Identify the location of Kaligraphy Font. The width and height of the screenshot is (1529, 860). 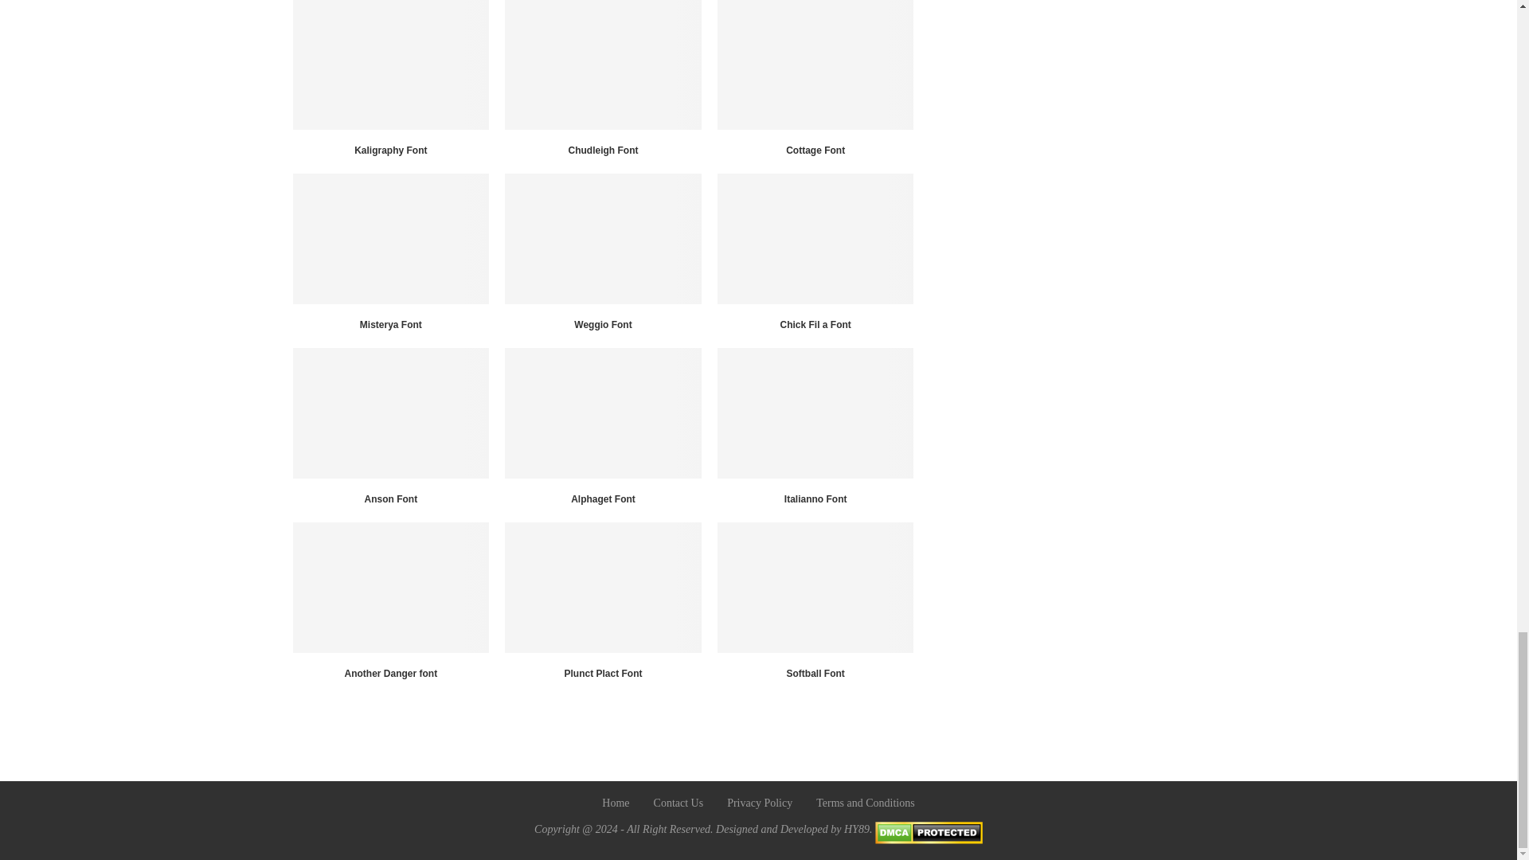
(391, 64).